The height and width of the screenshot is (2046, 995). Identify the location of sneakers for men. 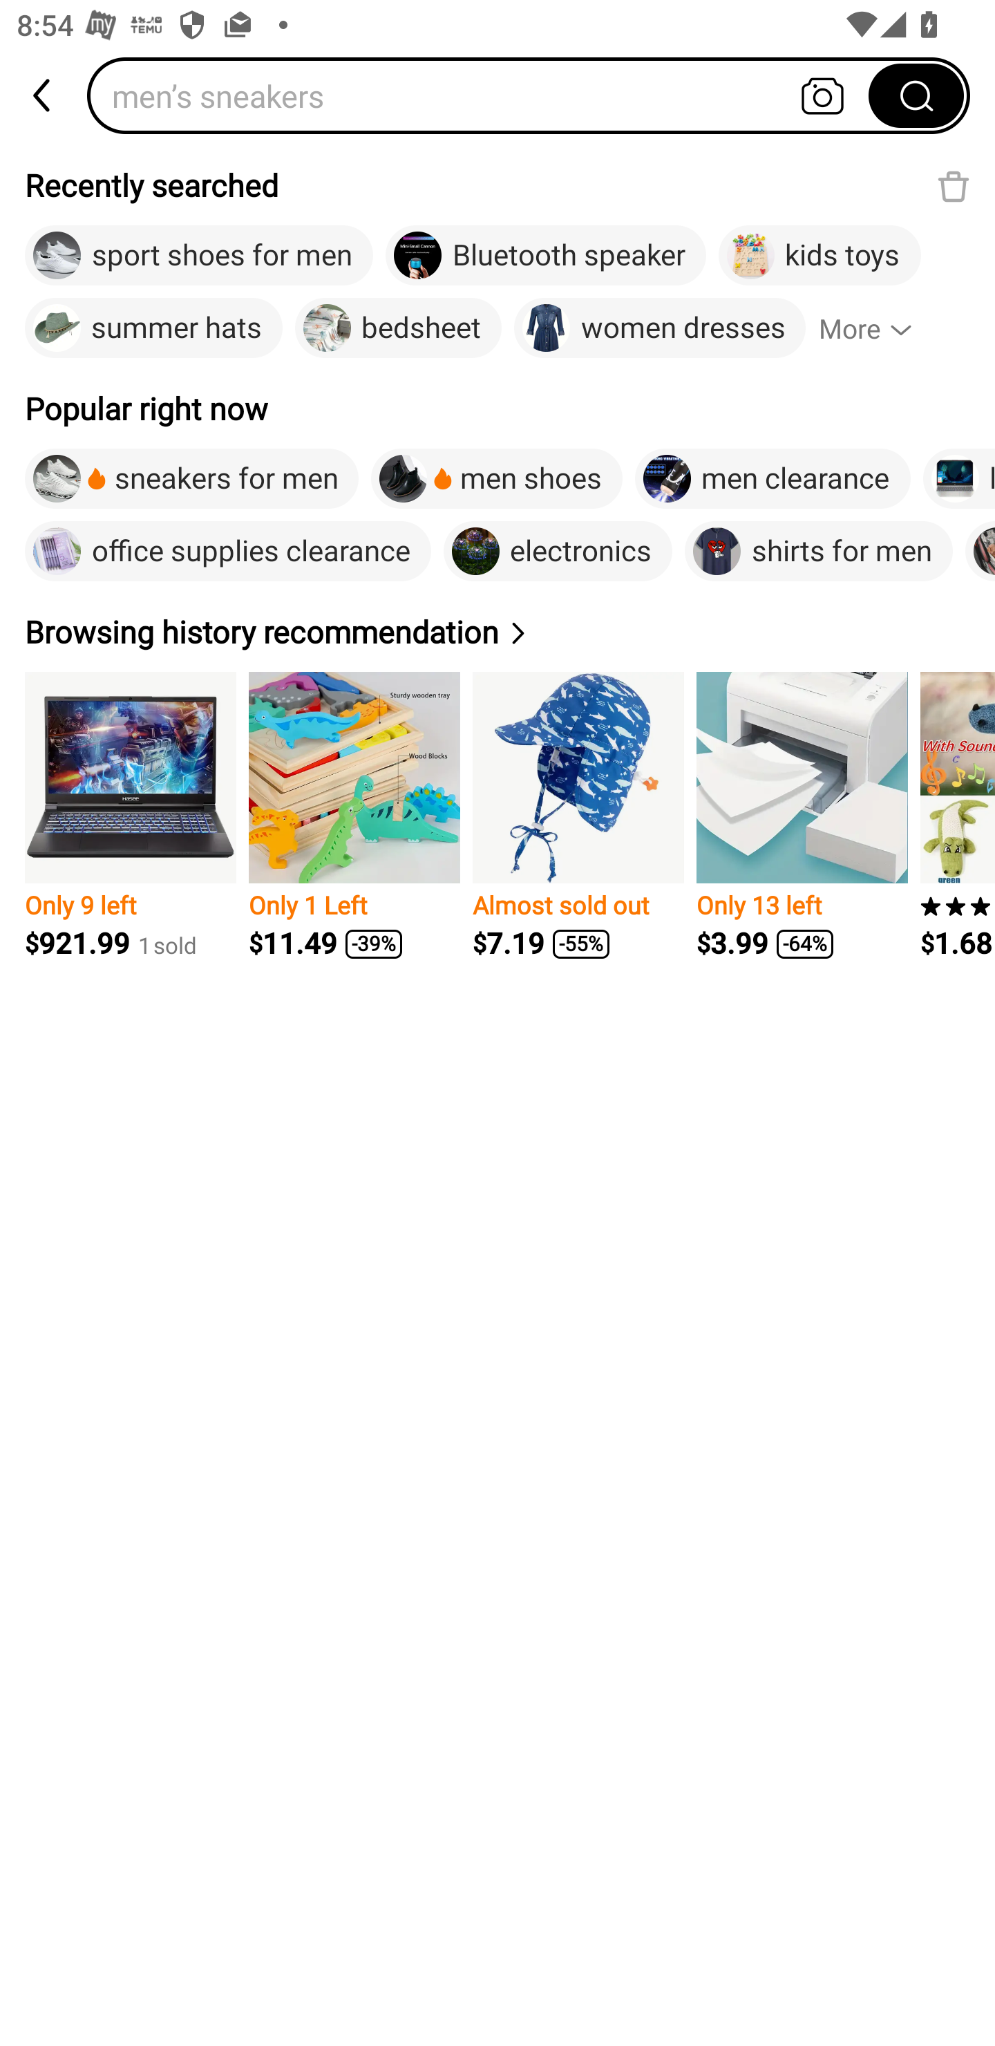
(191, 478).